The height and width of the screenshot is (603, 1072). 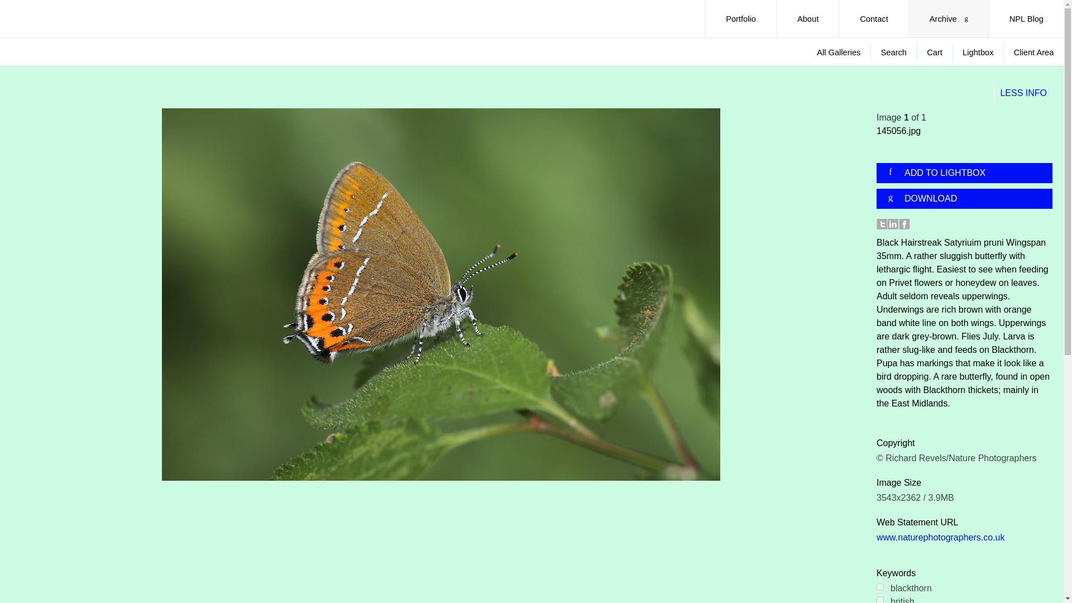 What do you see at coordinates (873, 18) in the screenshot?
I see `Contact` at bounding box center [873, 18].